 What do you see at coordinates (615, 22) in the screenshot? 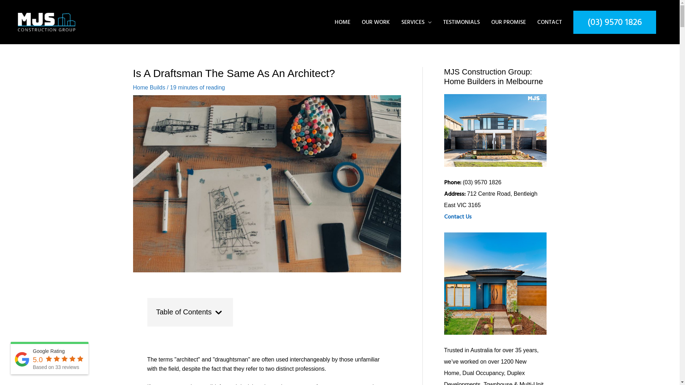
I see `(03) 9570 1826` at bounding box center [615, 22].